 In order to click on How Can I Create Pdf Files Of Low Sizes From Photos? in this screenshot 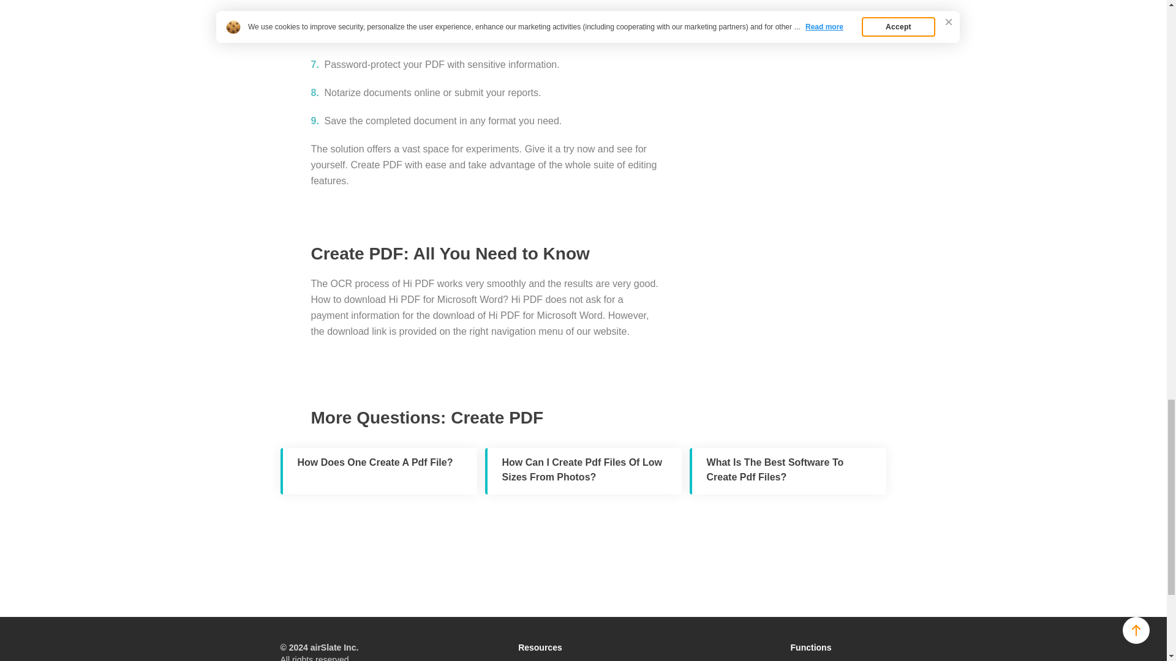, I will do `click(583, 471)`.